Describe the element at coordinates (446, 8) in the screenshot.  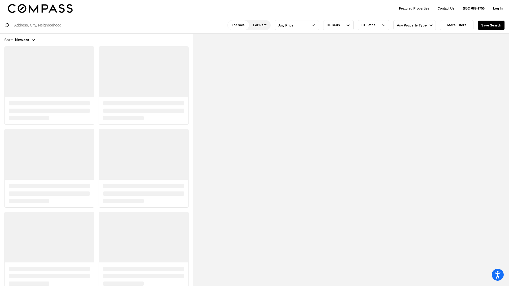
I see `Contact Us` at that location.